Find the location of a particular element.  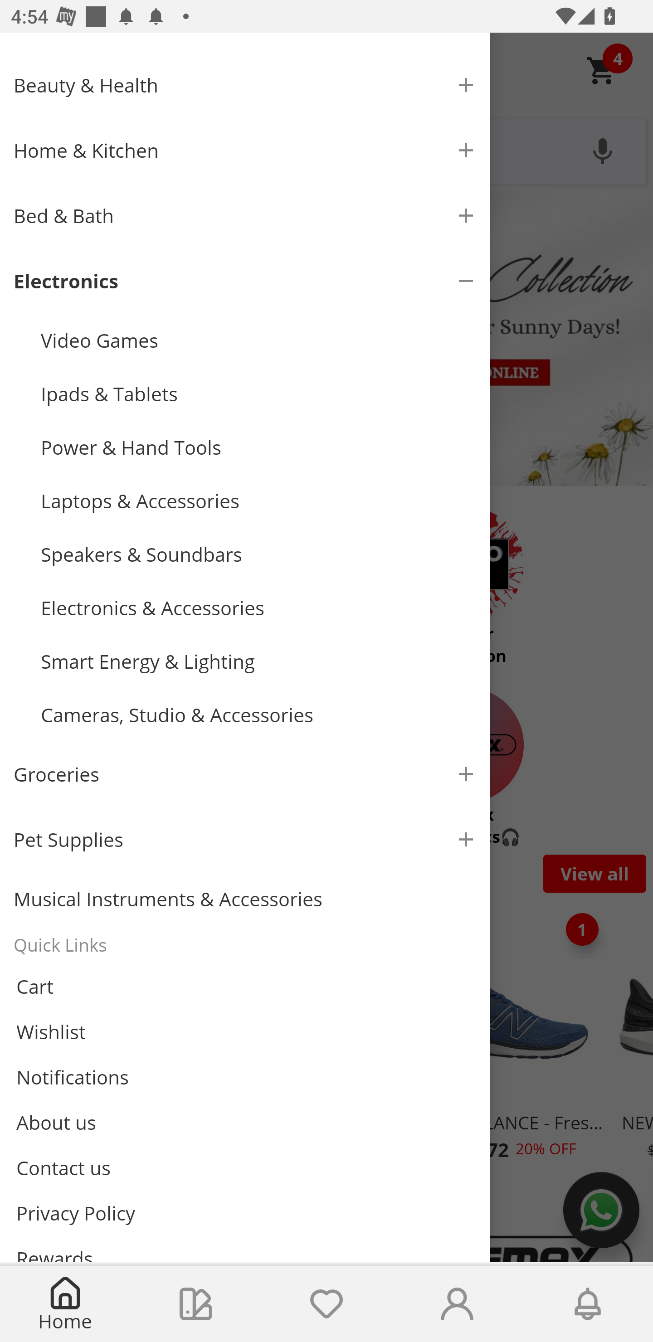

Account is located at coordinates (457, 1304).